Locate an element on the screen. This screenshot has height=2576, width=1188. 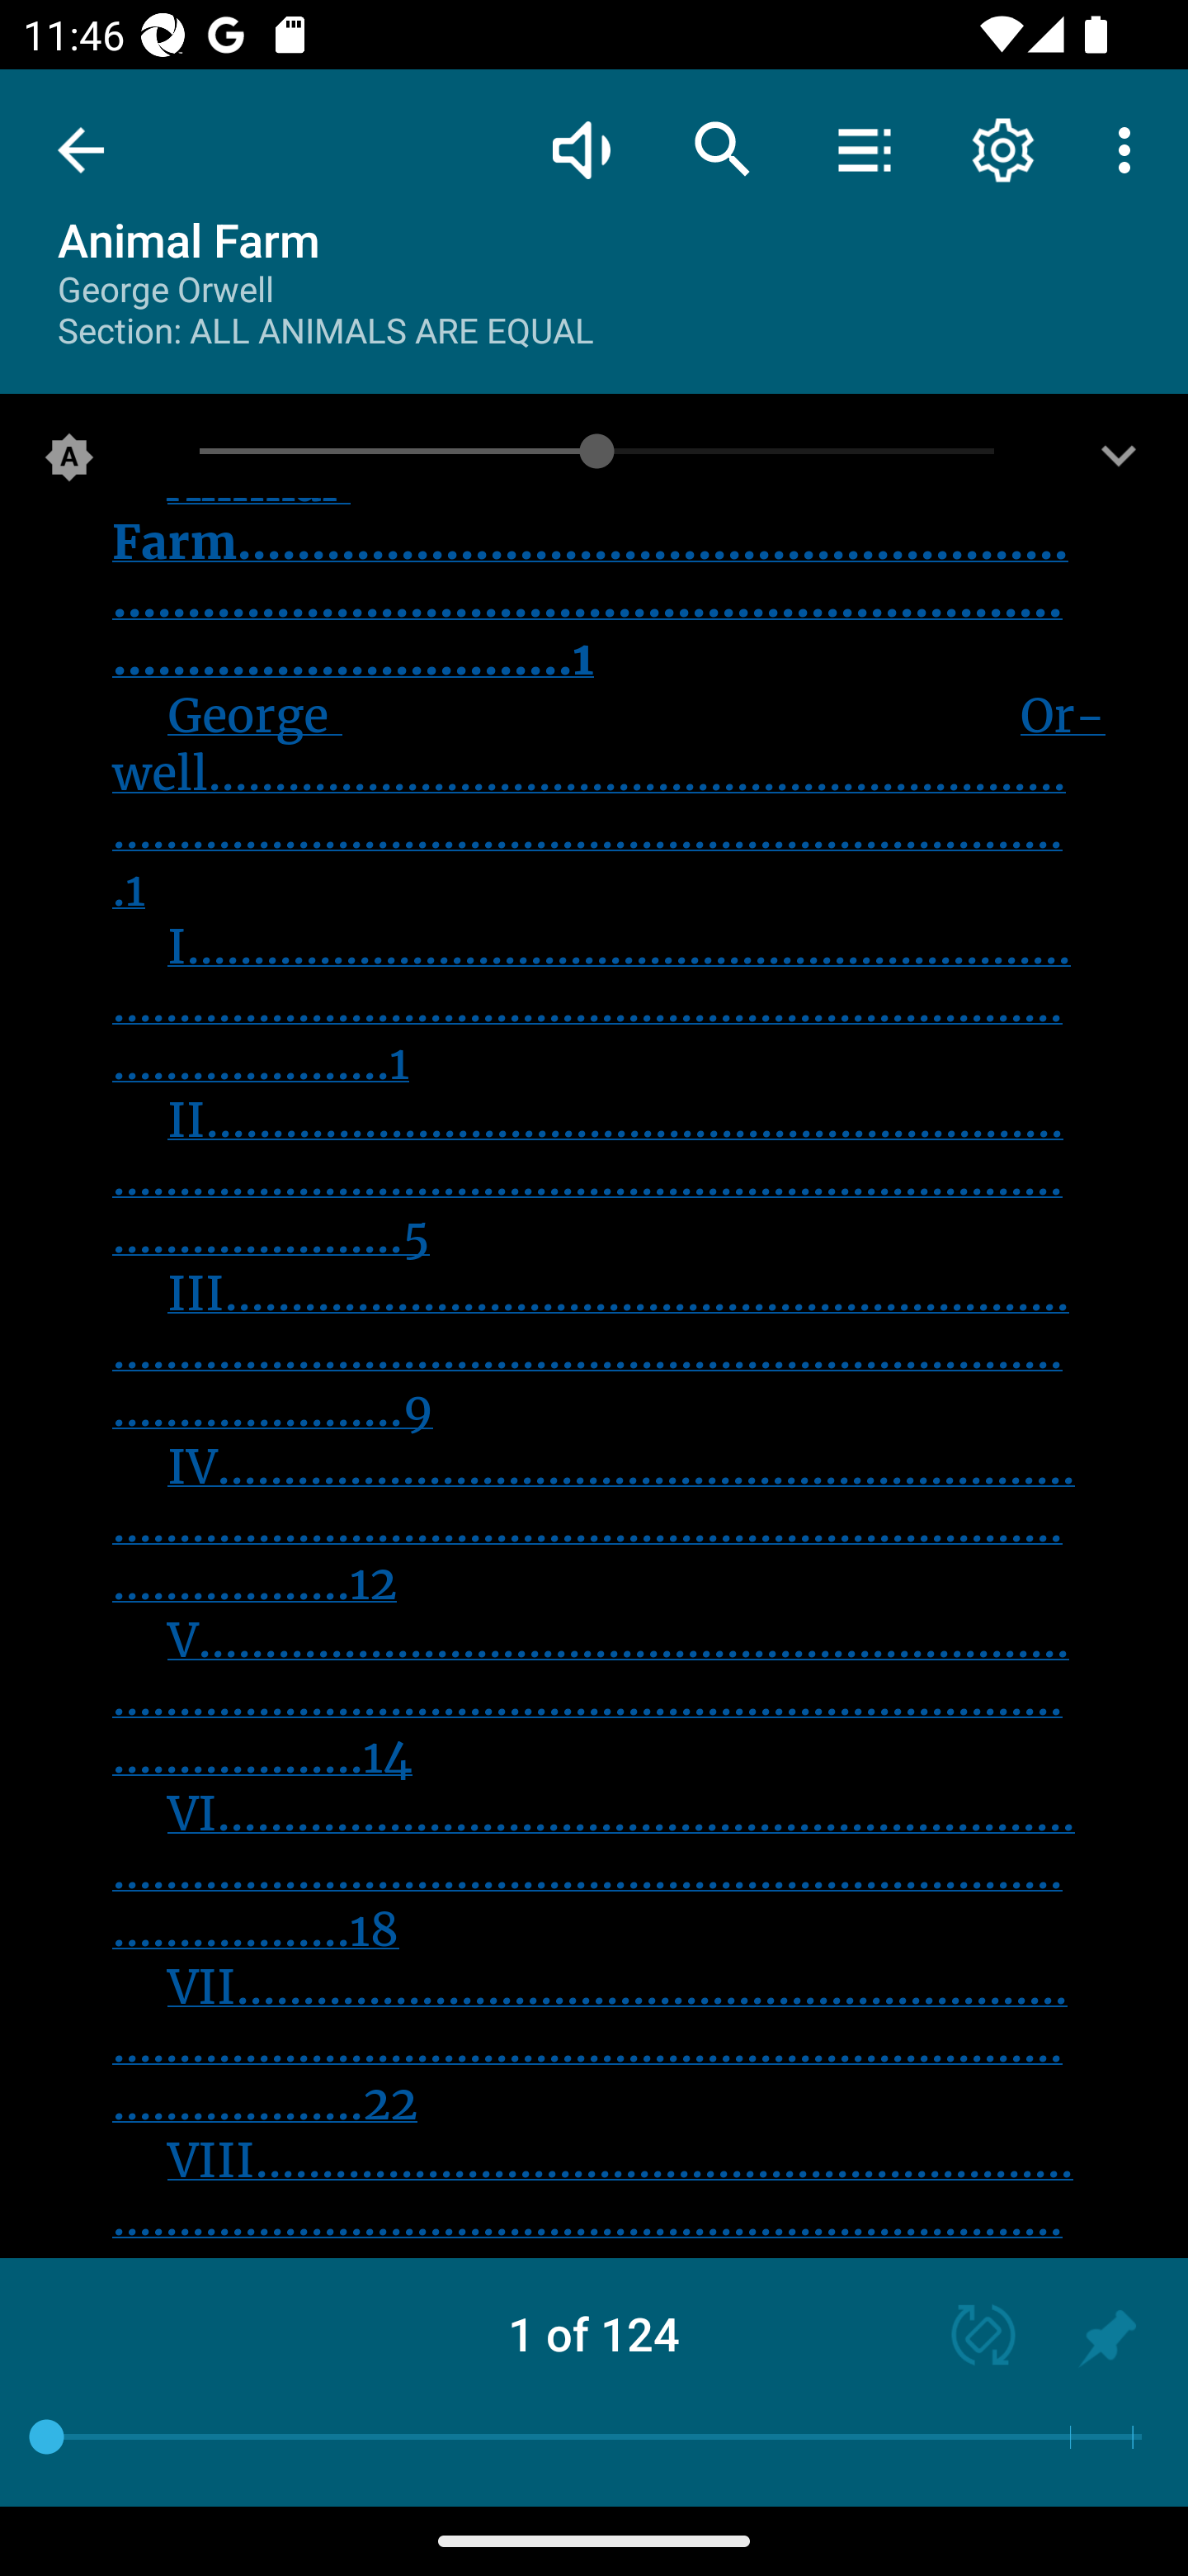
Screen orientation is located at coordinates (969, 2338).